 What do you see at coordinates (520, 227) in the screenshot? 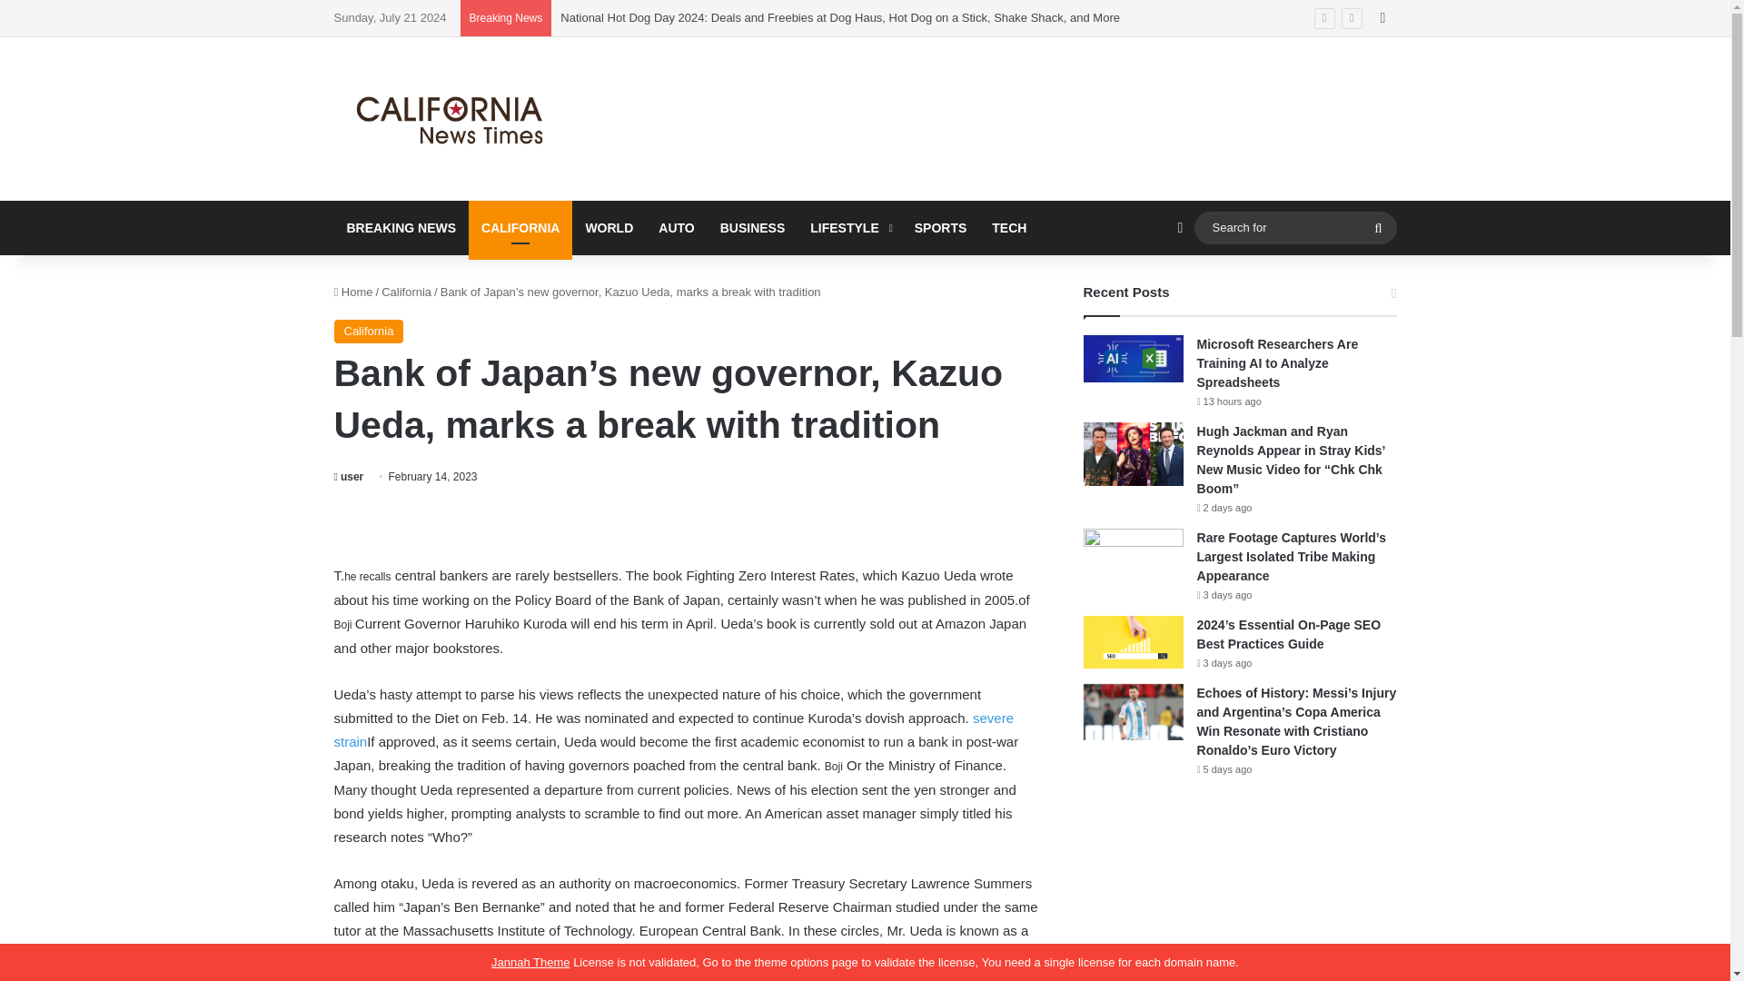
I see `CALIFORNIA` at bounding box center [520, 227].